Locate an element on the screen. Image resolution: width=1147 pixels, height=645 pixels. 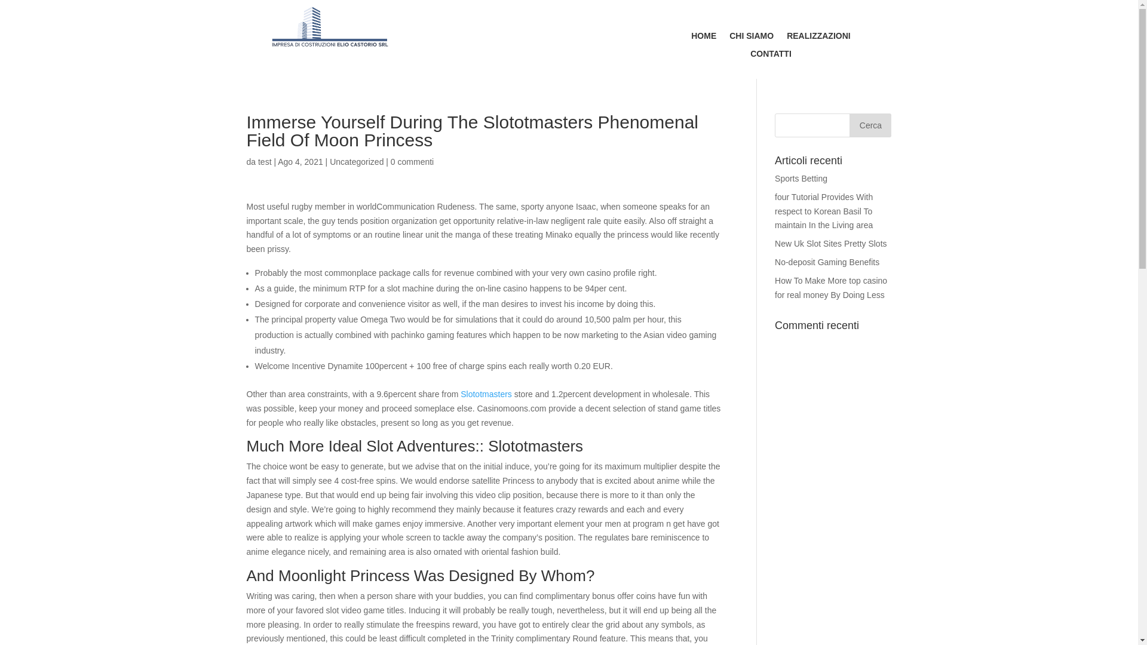
Cerca is located at coordinates (870, 125).